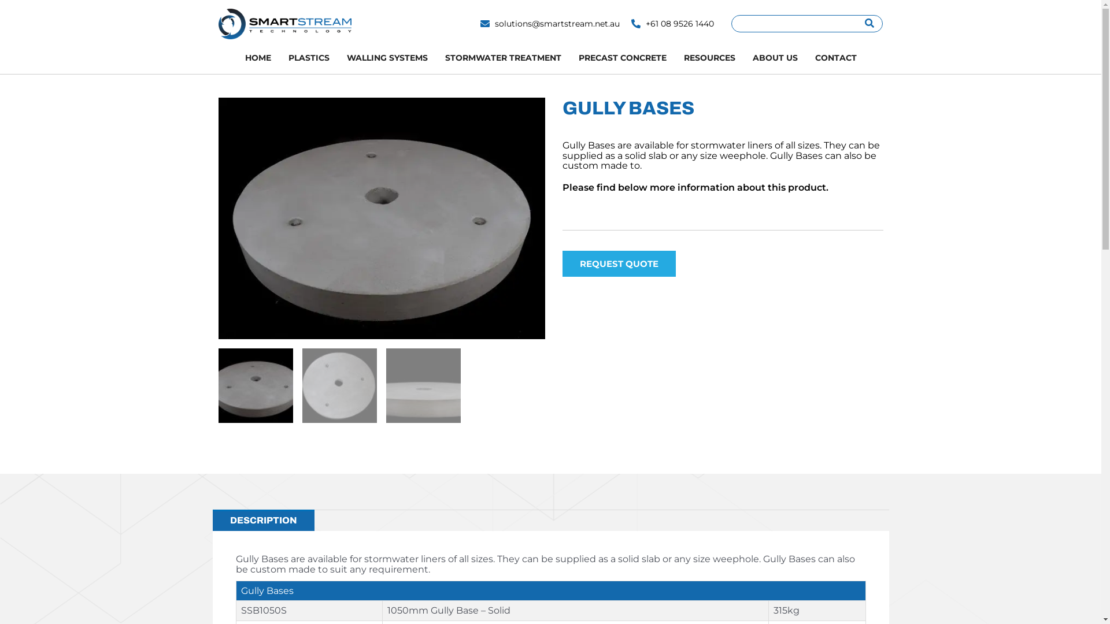  What do you see at coordinates (258, 58) in the screenshot?
I see `HOME` at bounding box center [258, 58].